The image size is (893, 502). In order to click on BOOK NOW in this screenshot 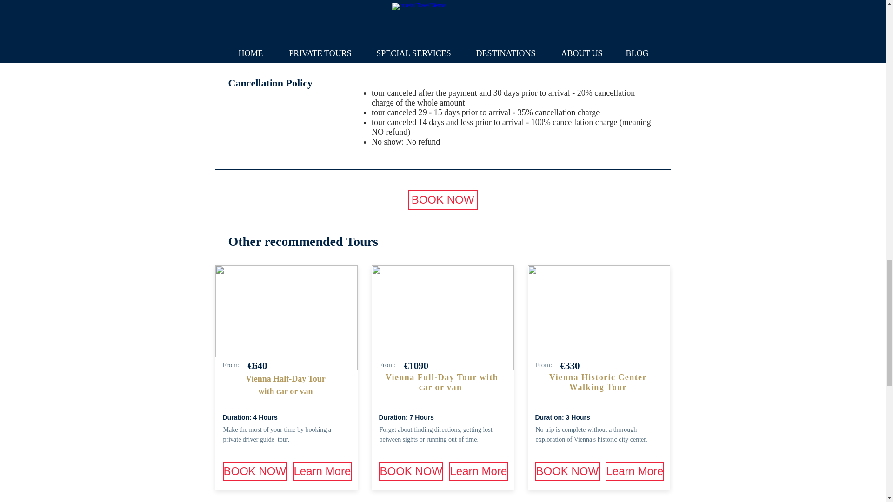, I will do `click(567, 471)`.